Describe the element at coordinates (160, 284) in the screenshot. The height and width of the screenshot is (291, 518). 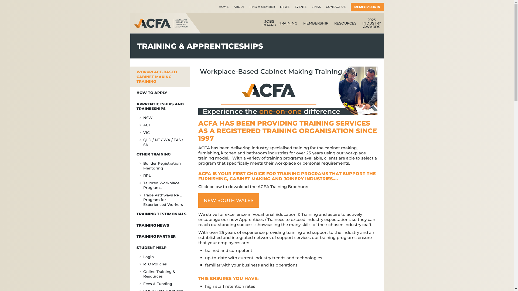
I see `Fees & Funding` at that location.